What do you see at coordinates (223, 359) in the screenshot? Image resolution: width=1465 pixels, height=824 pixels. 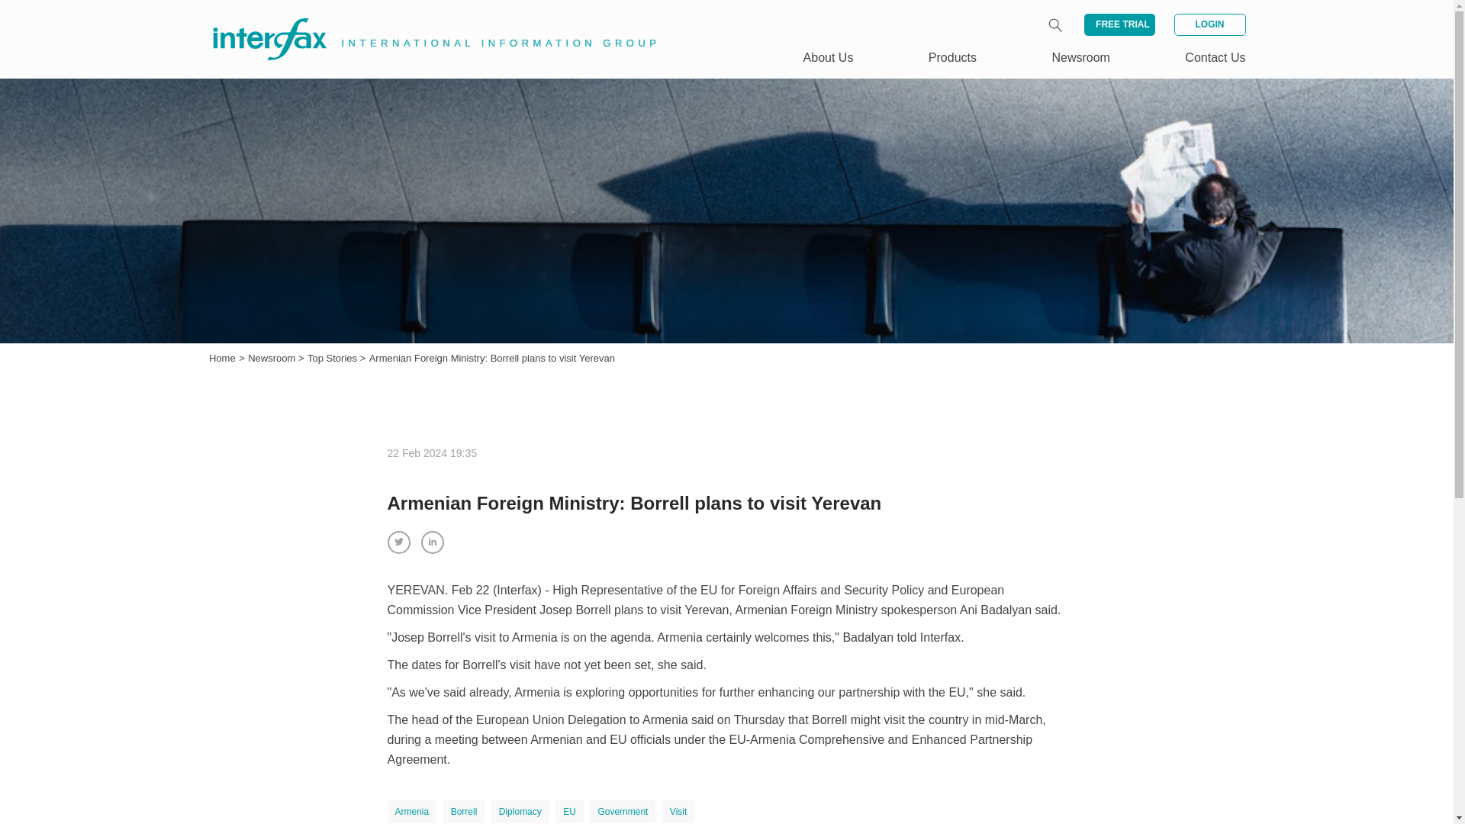 I see `Home` at bounding box center [223, 359].